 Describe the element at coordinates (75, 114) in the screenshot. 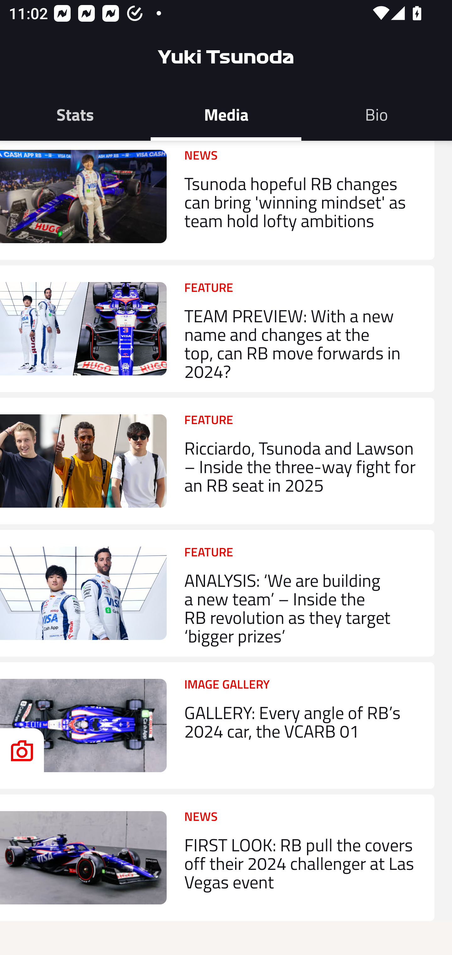

I see `Stats` at that location.